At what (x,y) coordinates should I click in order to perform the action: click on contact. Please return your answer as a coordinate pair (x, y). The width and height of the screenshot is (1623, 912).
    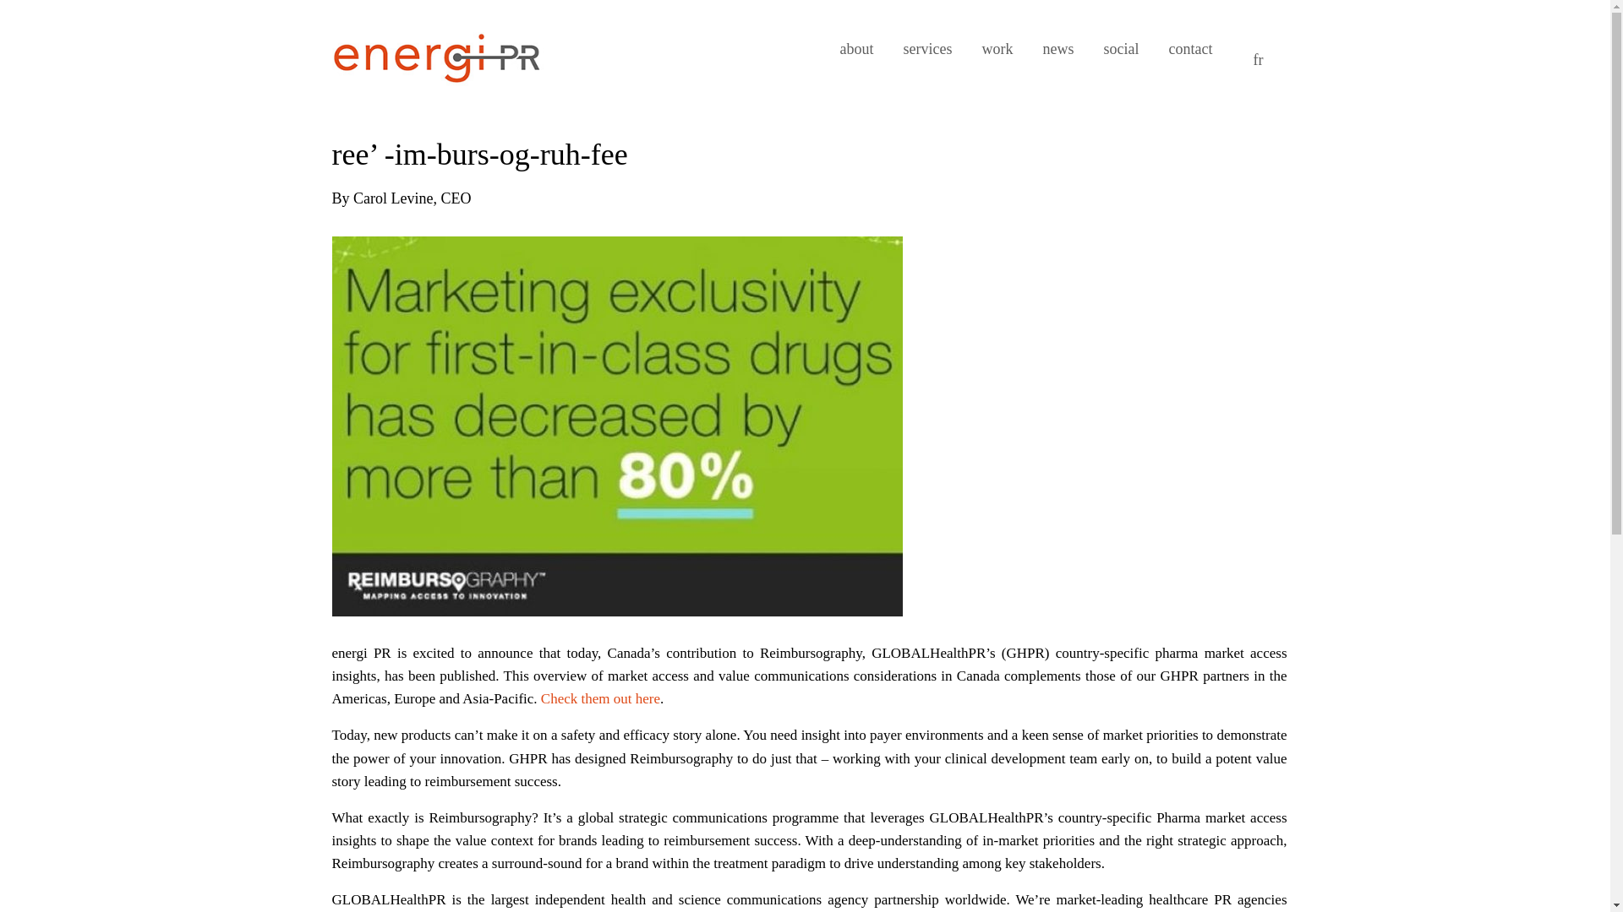
    Looking at the image, I should click on (1190, 49).